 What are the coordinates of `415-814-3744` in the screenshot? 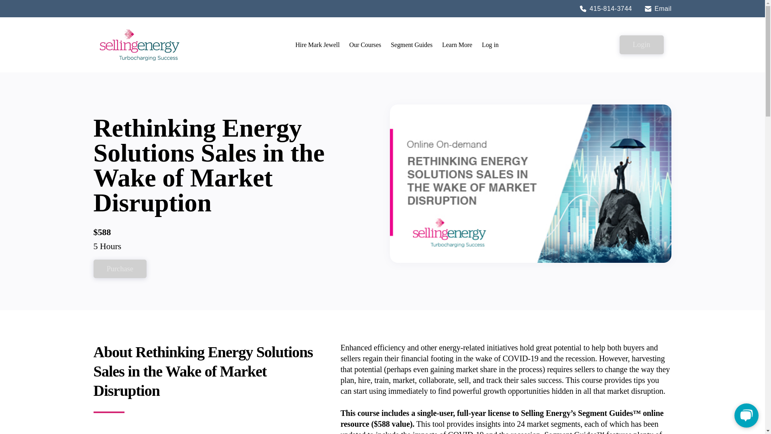 It's located at (606, 9).